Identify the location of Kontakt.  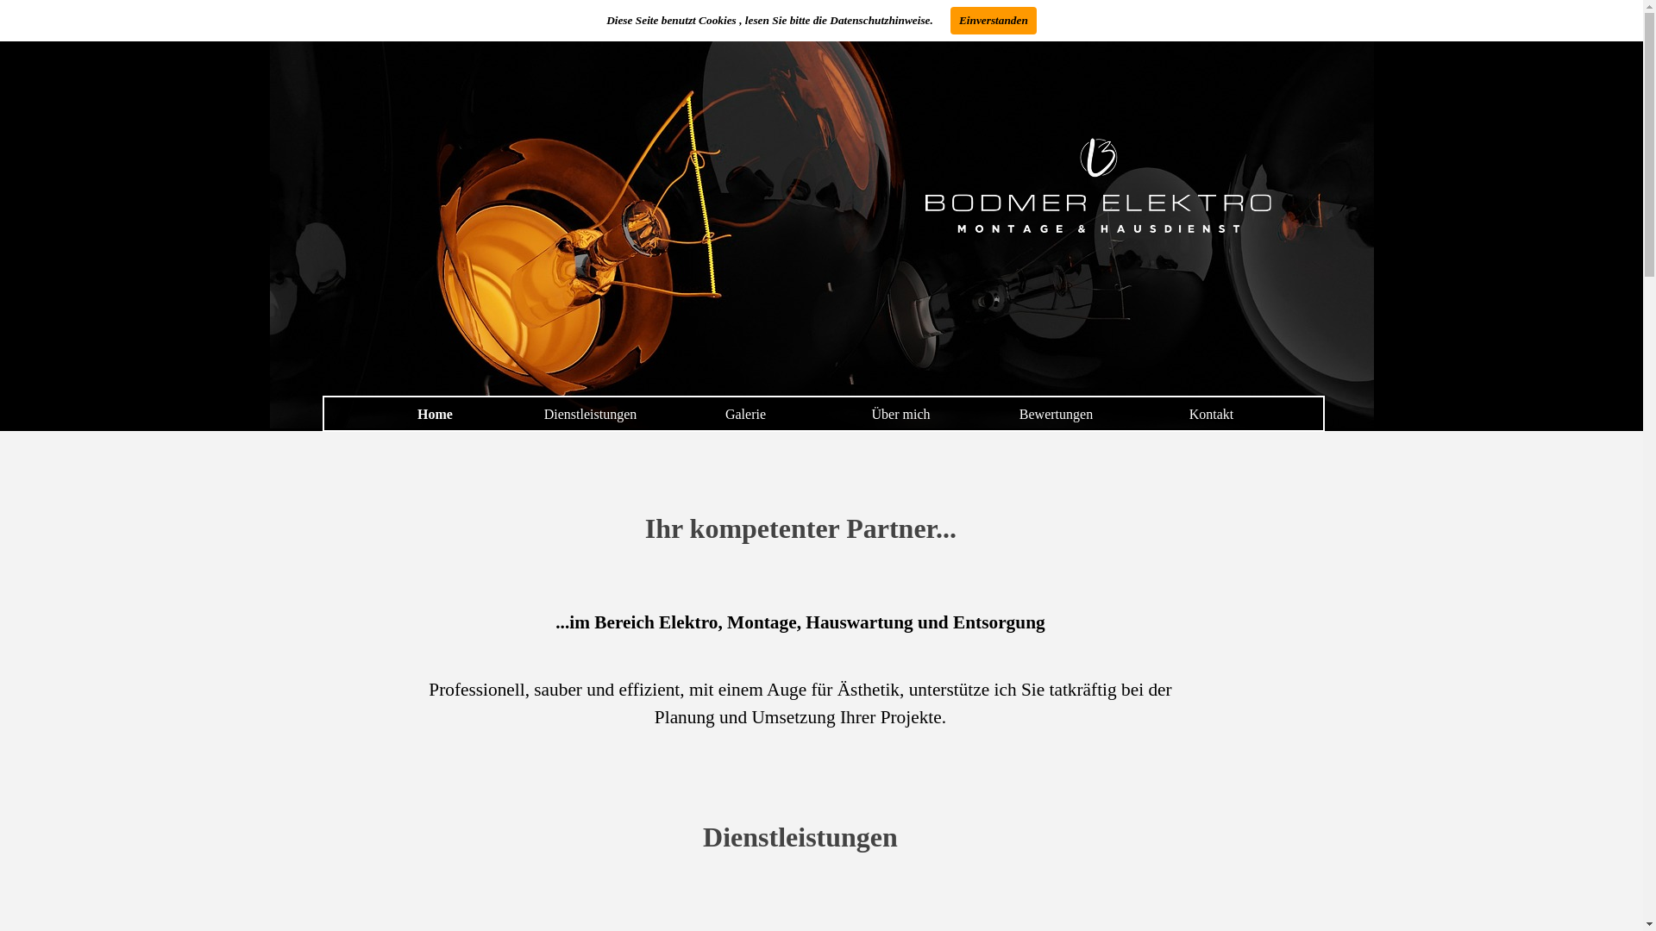
(1212, 414).